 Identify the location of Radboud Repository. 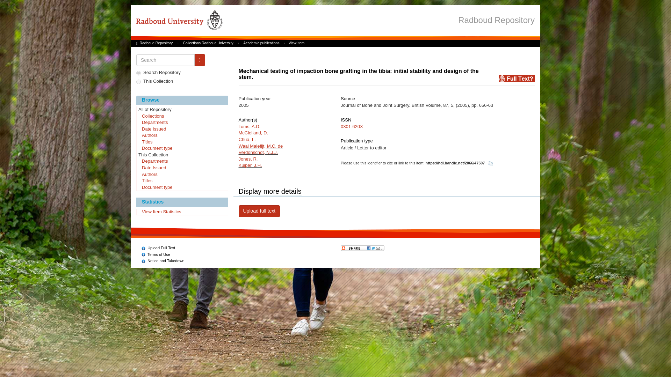
(496, 20).